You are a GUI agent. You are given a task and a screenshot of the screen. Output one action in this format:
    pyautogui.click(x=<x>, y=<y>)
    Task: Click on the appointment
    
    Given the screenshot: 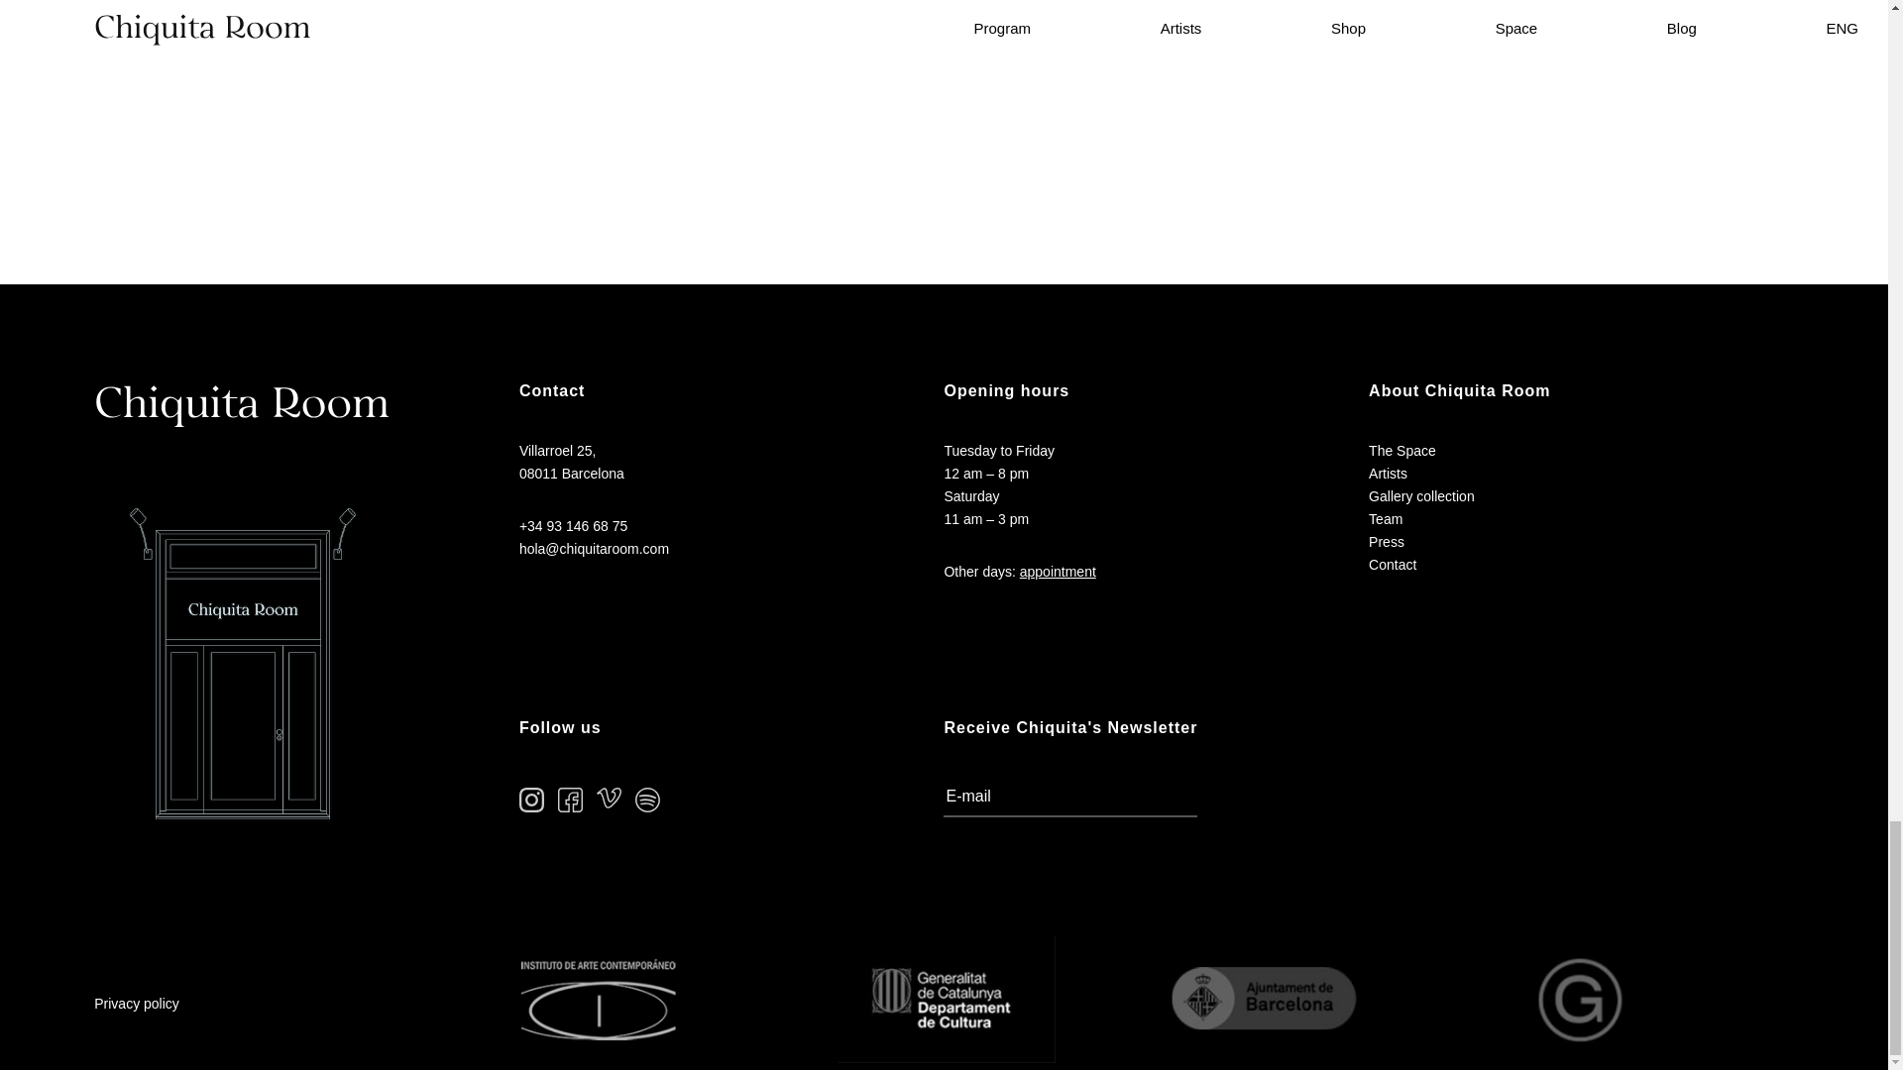 What is the action you would take?
    pyautogui.click(x=1058, y=572)
    